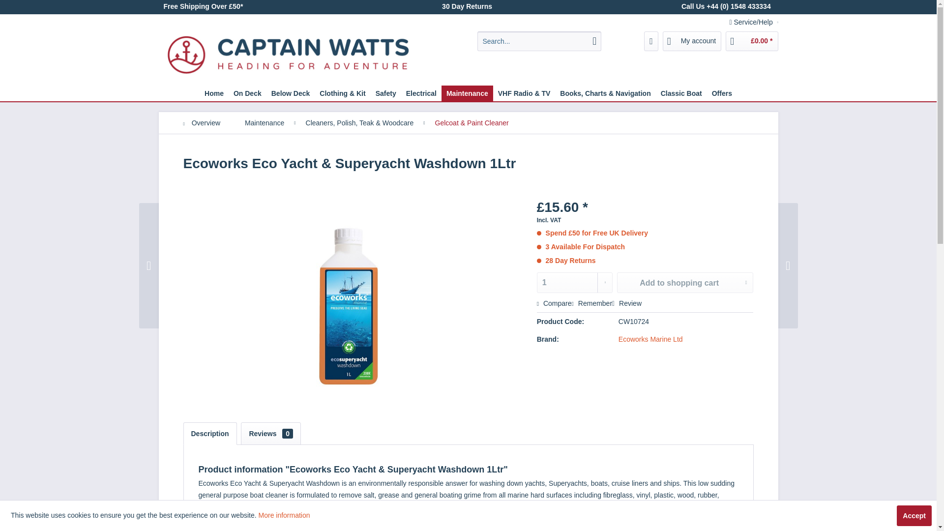  Describe the element at coordinates (467, 93) in the screenshot. I see `Maintenance` at that location.